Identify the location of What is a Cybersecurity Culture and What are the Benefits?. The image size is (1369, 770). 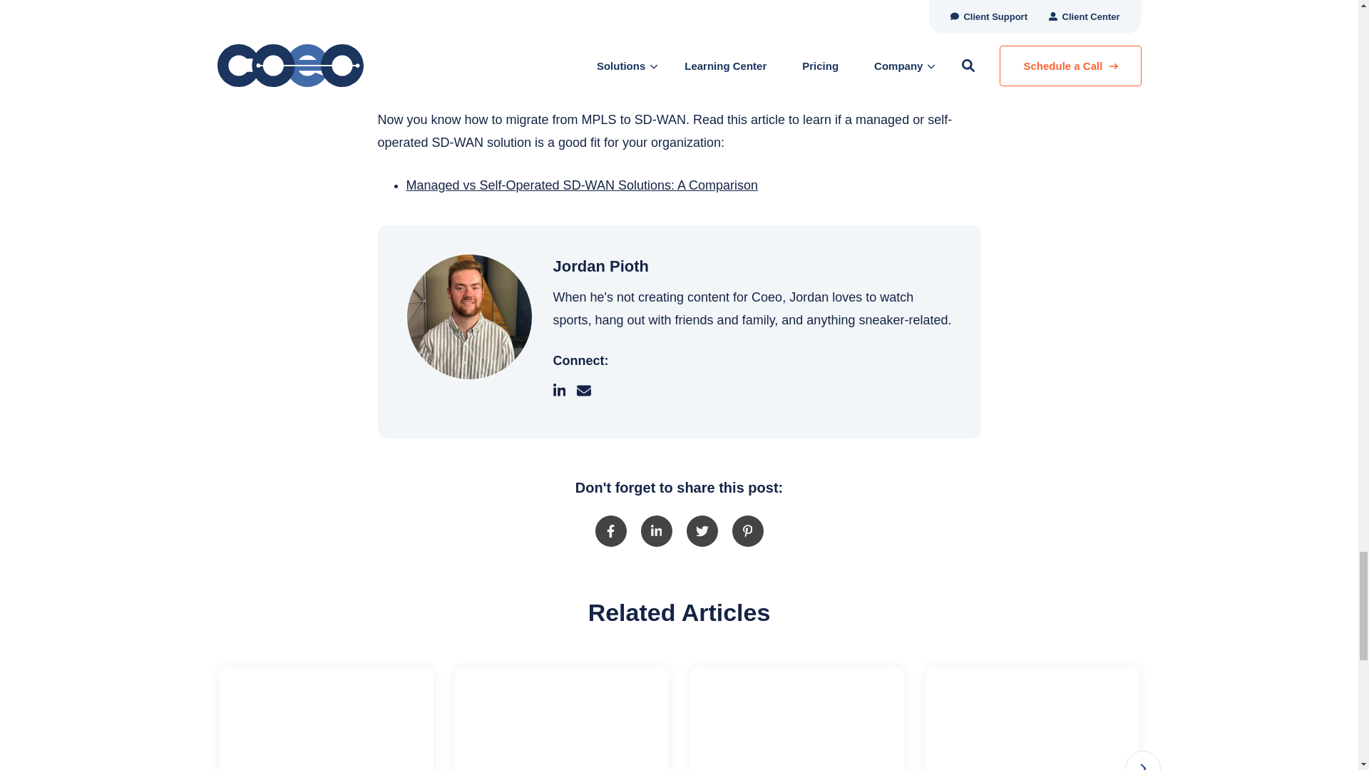
(327, 719).